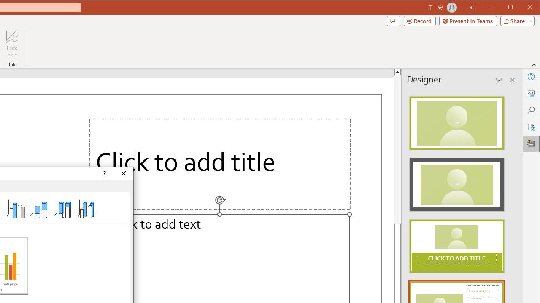  What do you see at coordinates (16, 209) in the screenshot?
I see `3-D Clustered Column` at bounding box center [16, 209].